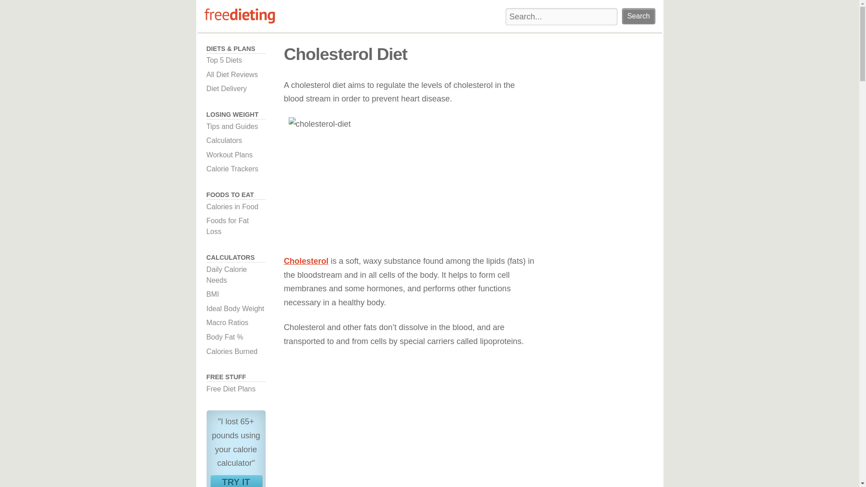  I want to click on Diet Delivery, so click(236, 481).